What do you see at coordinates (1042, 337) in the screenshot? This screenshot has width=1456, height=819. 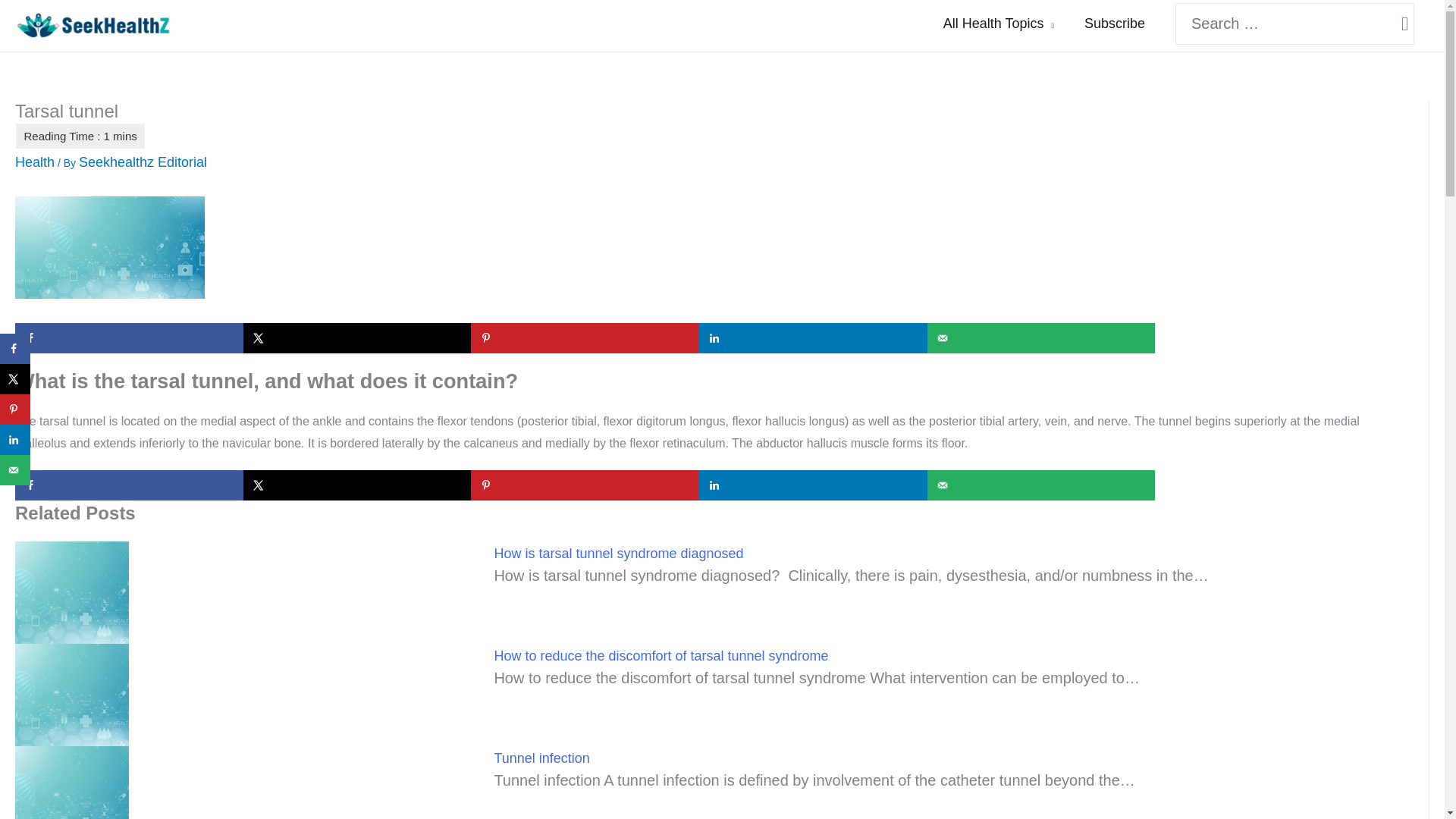 I see `Send over email` at bounding box center [1042, 337].